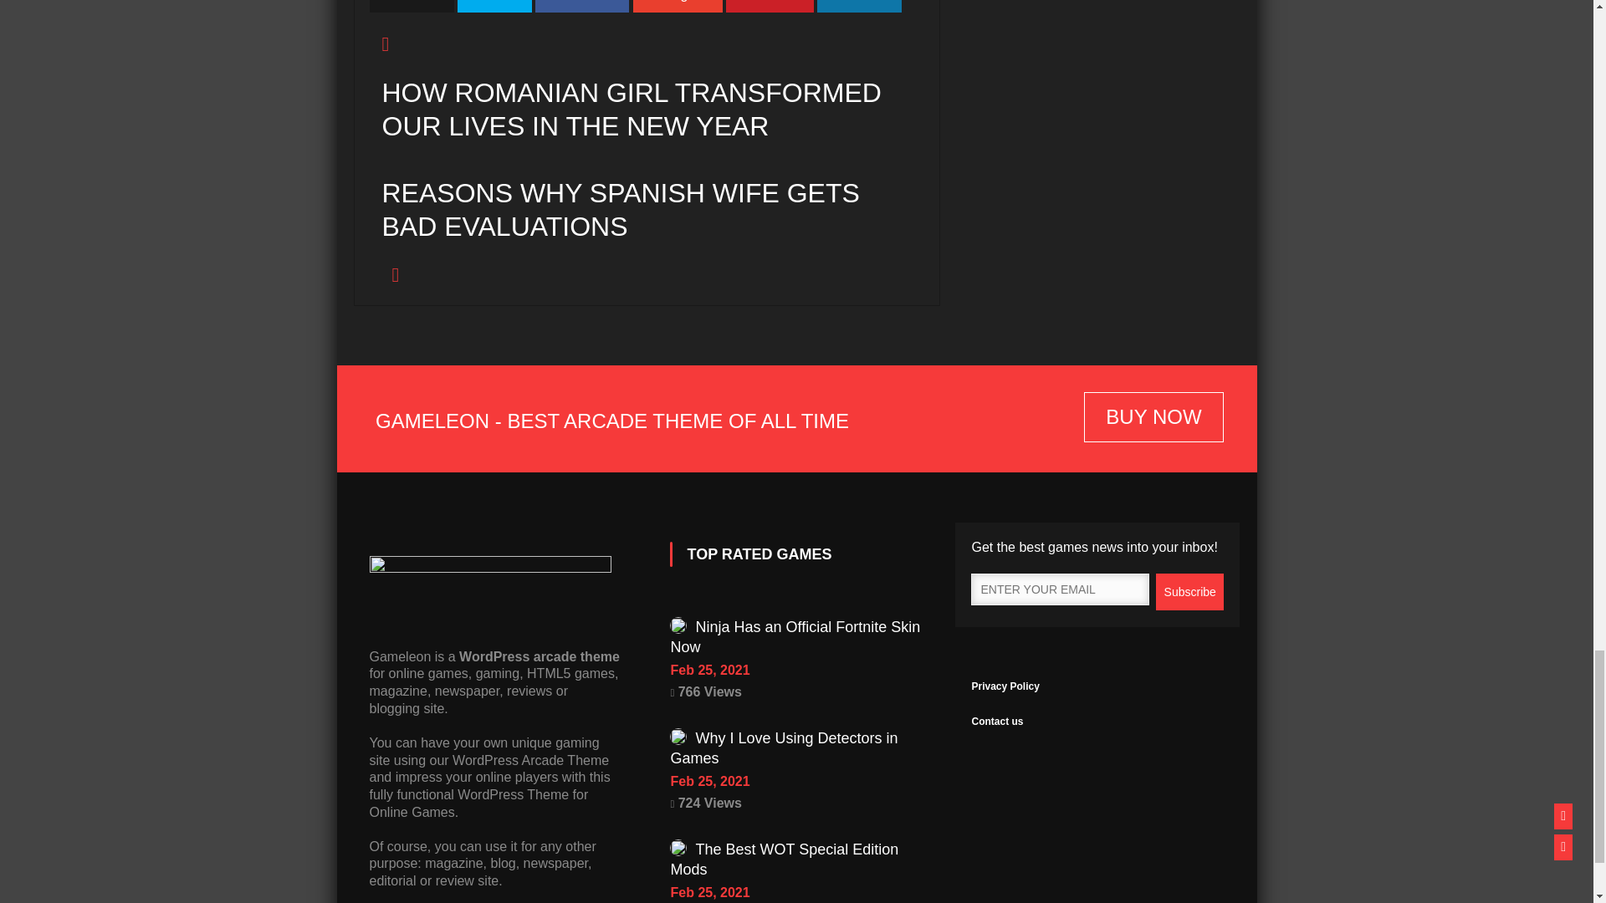 The height and width of the screenshot is (903, 1606). Describe the element at coordinates (494, 7) in the screenshot. I see `Twitter` at that location.